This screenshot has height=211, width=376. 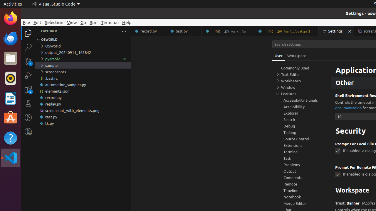 I want to click on User, so click(x=279, y=56).